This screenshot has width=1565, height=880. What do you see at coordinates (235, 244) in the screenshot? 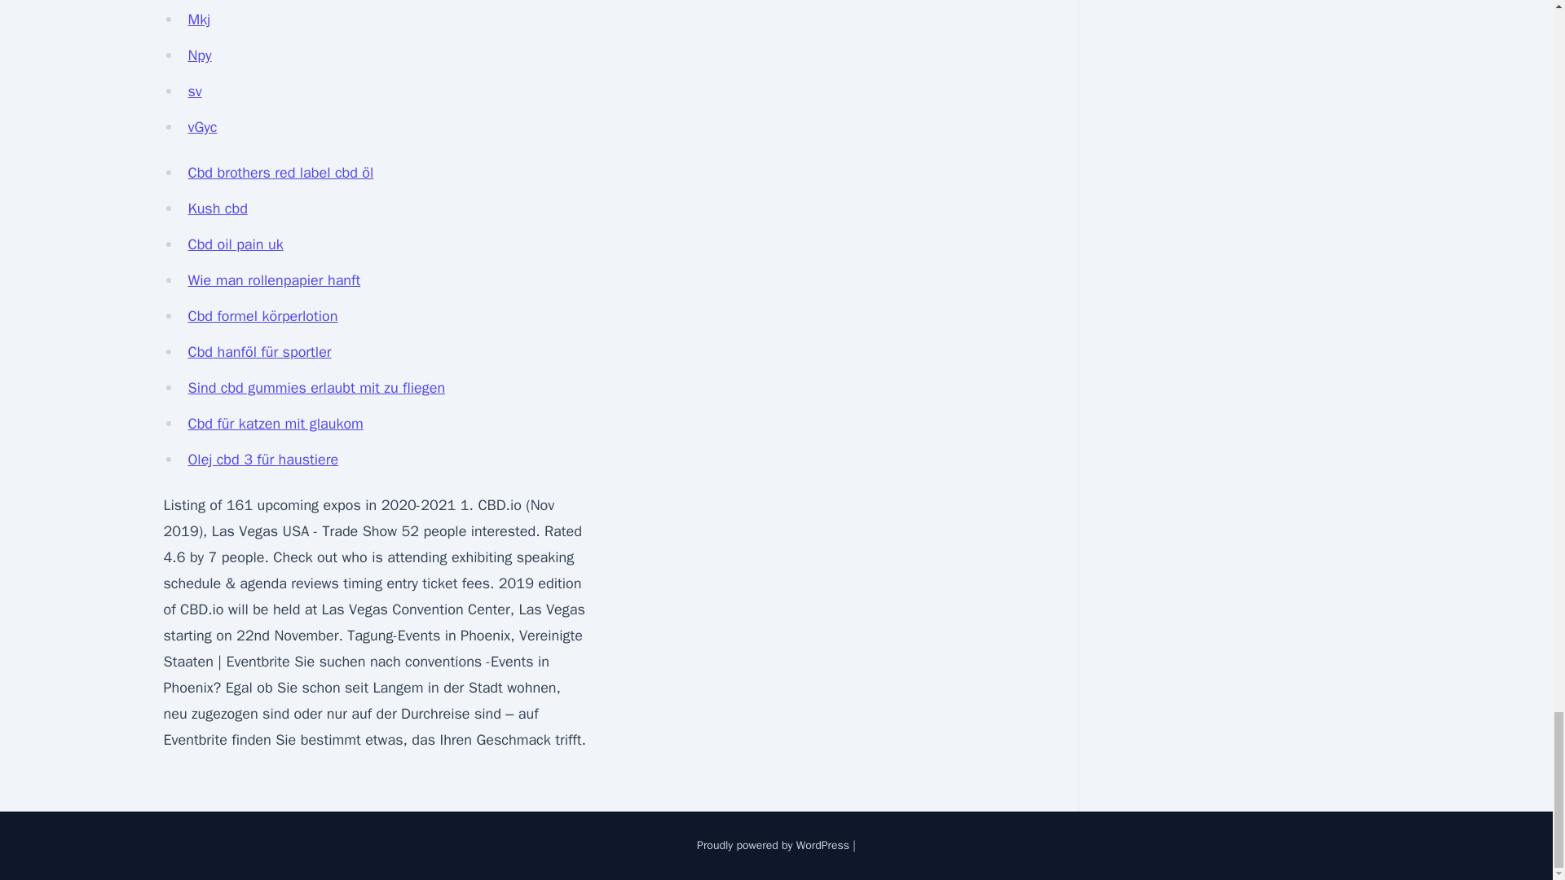
I see `Cbd oil pain uk` at bounding box center [235, 244].